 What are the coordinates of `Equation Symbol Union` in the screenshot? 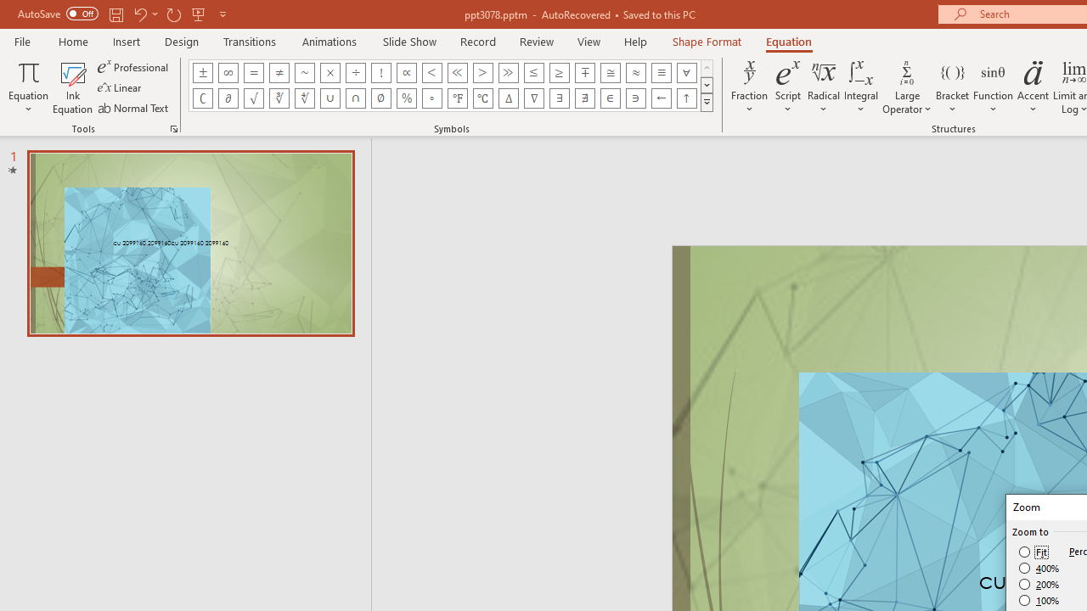 It's located at (329, 98).